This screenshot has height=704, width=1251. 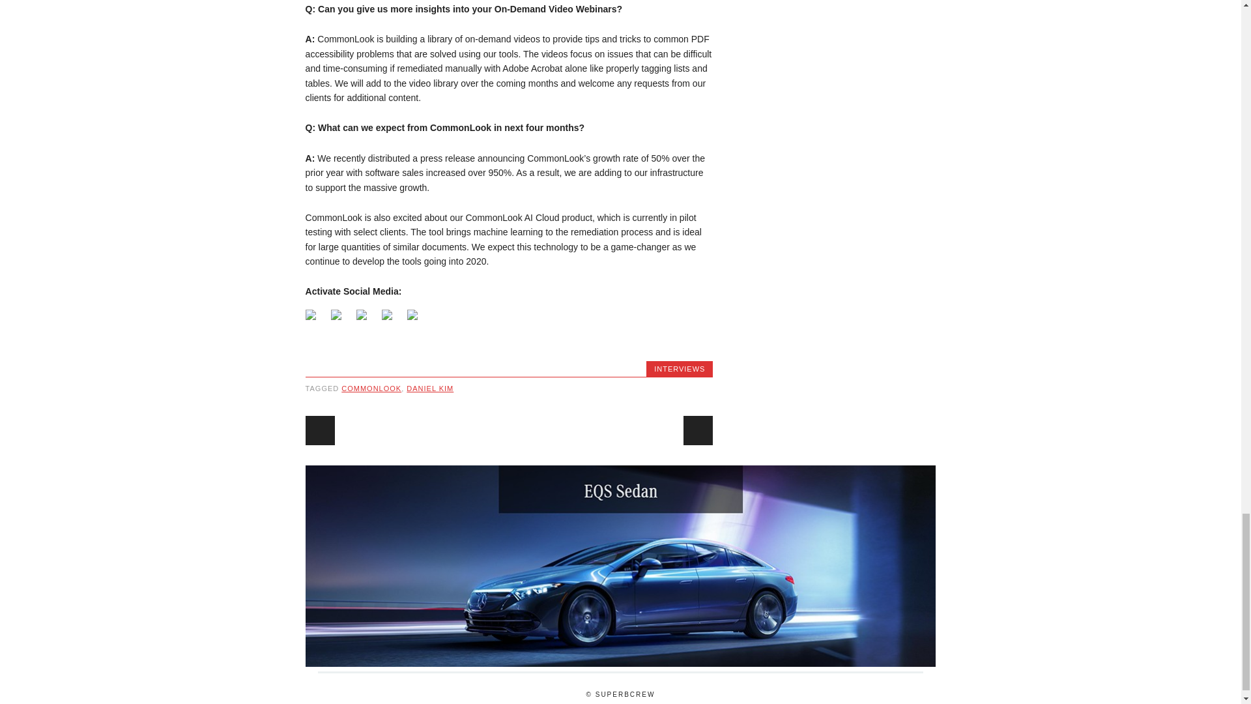 I want to click on Share on Linkedin, so click(x=414, y=317).